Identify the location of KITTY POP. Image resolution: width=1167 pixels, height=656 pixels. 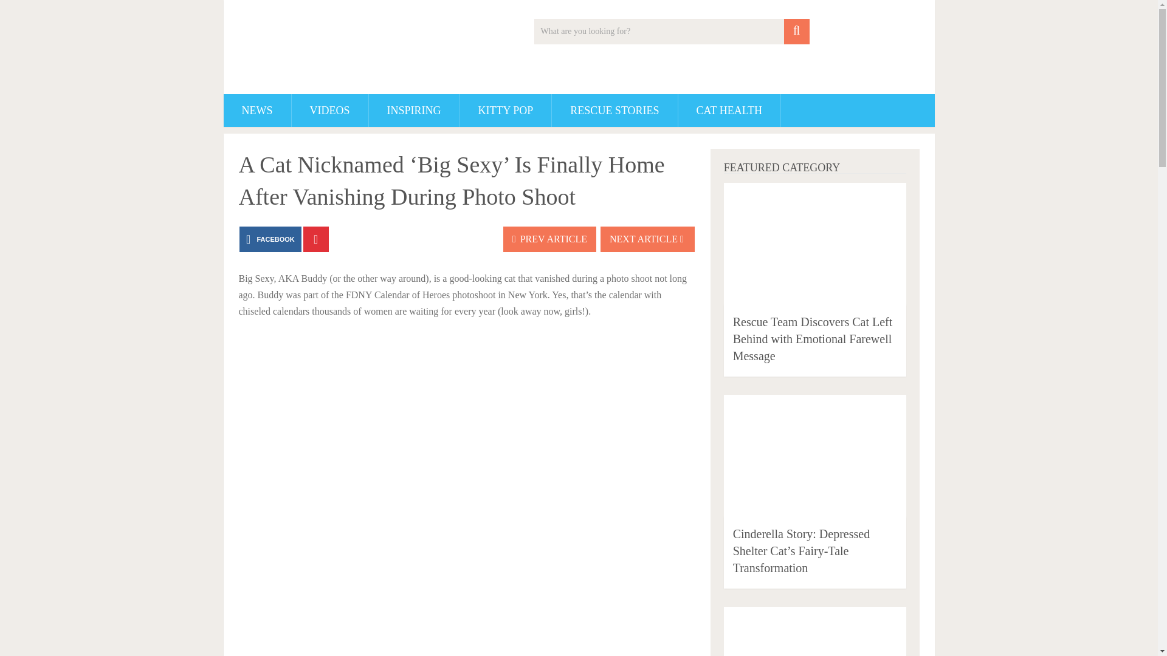
(506, 111).